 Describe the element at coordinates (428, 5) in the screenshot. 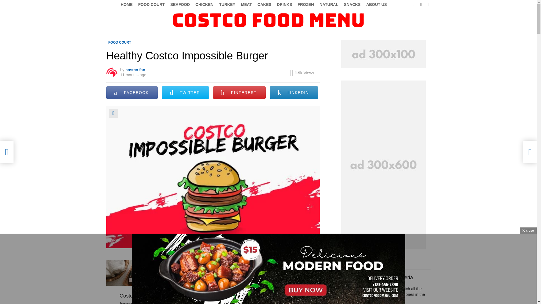

I see `LOGIN` at that location.